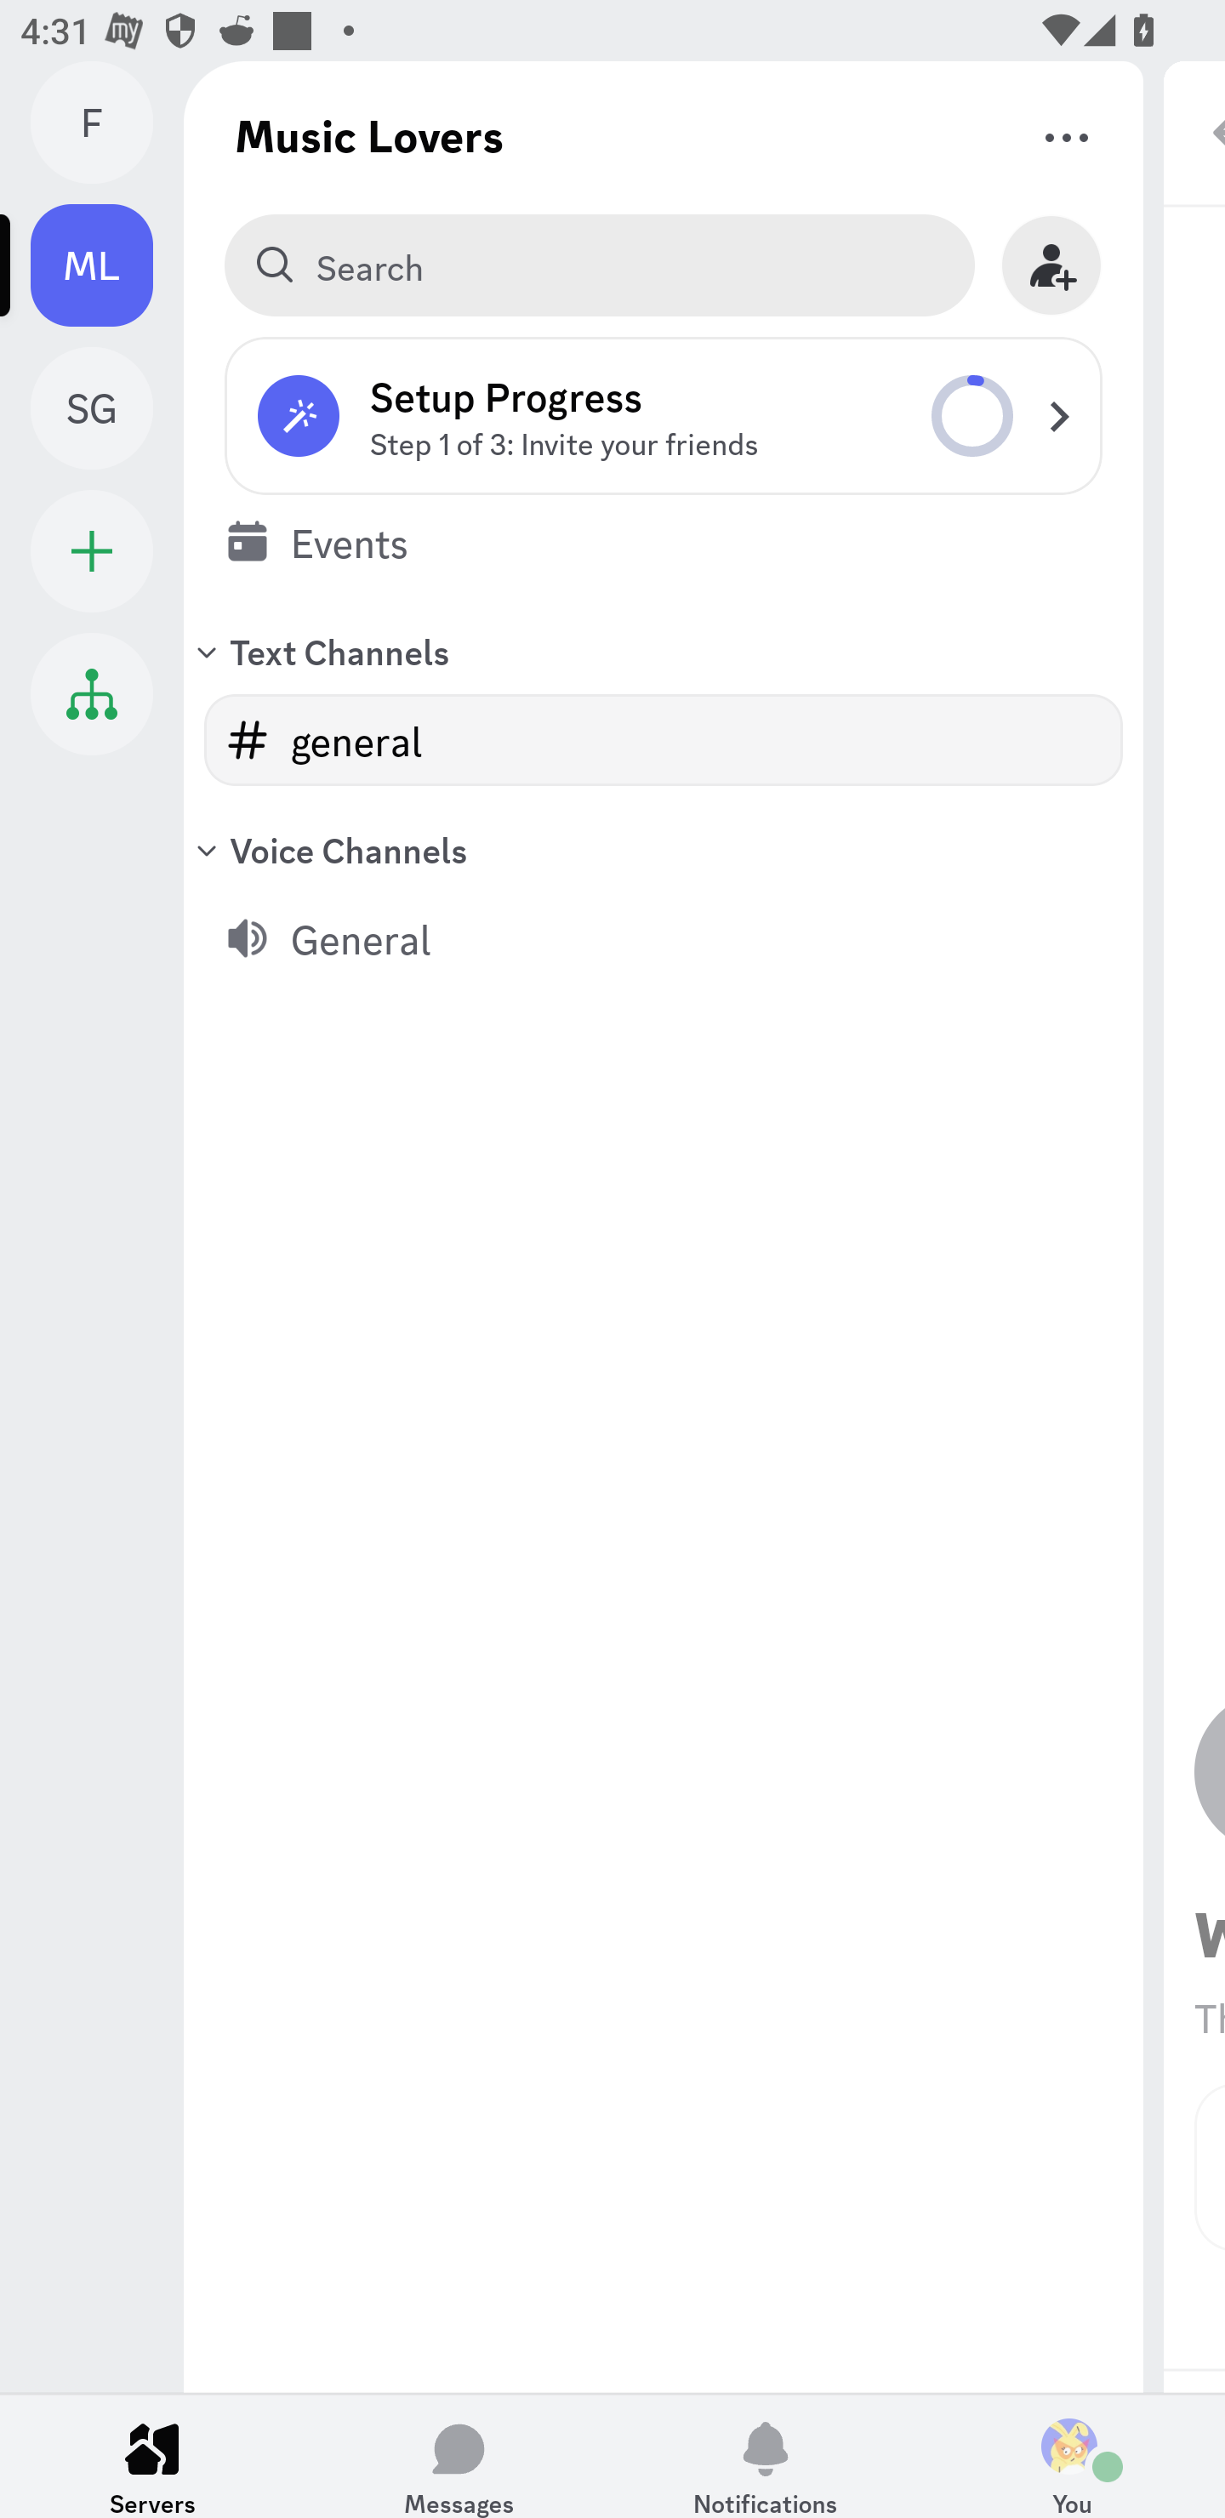  Describe the element at coordinates (664, 541) in the screenshot. I see `Events` at that location.